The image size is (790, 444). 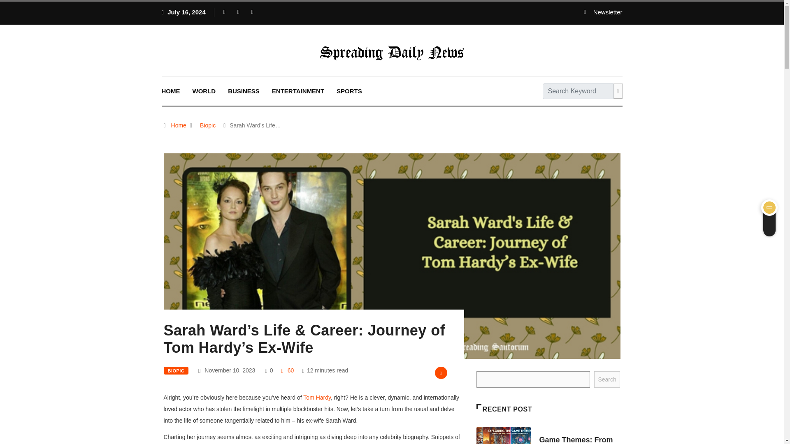 I want to click on ENTERTAINMENT, so click(x=298, y=91).